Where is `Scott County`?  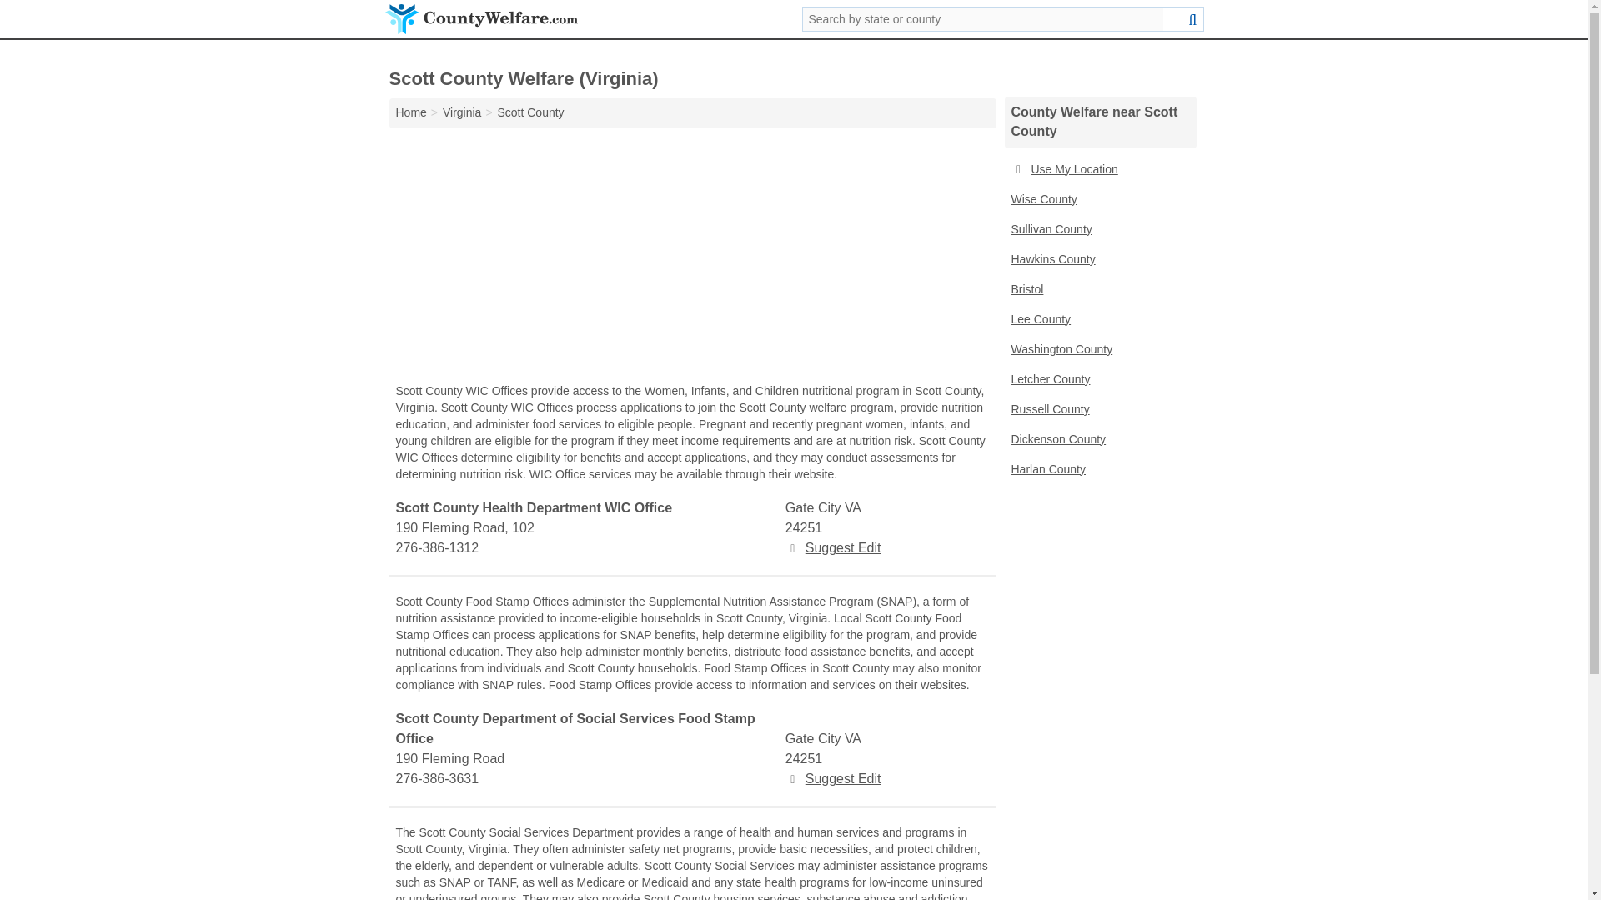
Scott County is located at coordinates (529, 112).